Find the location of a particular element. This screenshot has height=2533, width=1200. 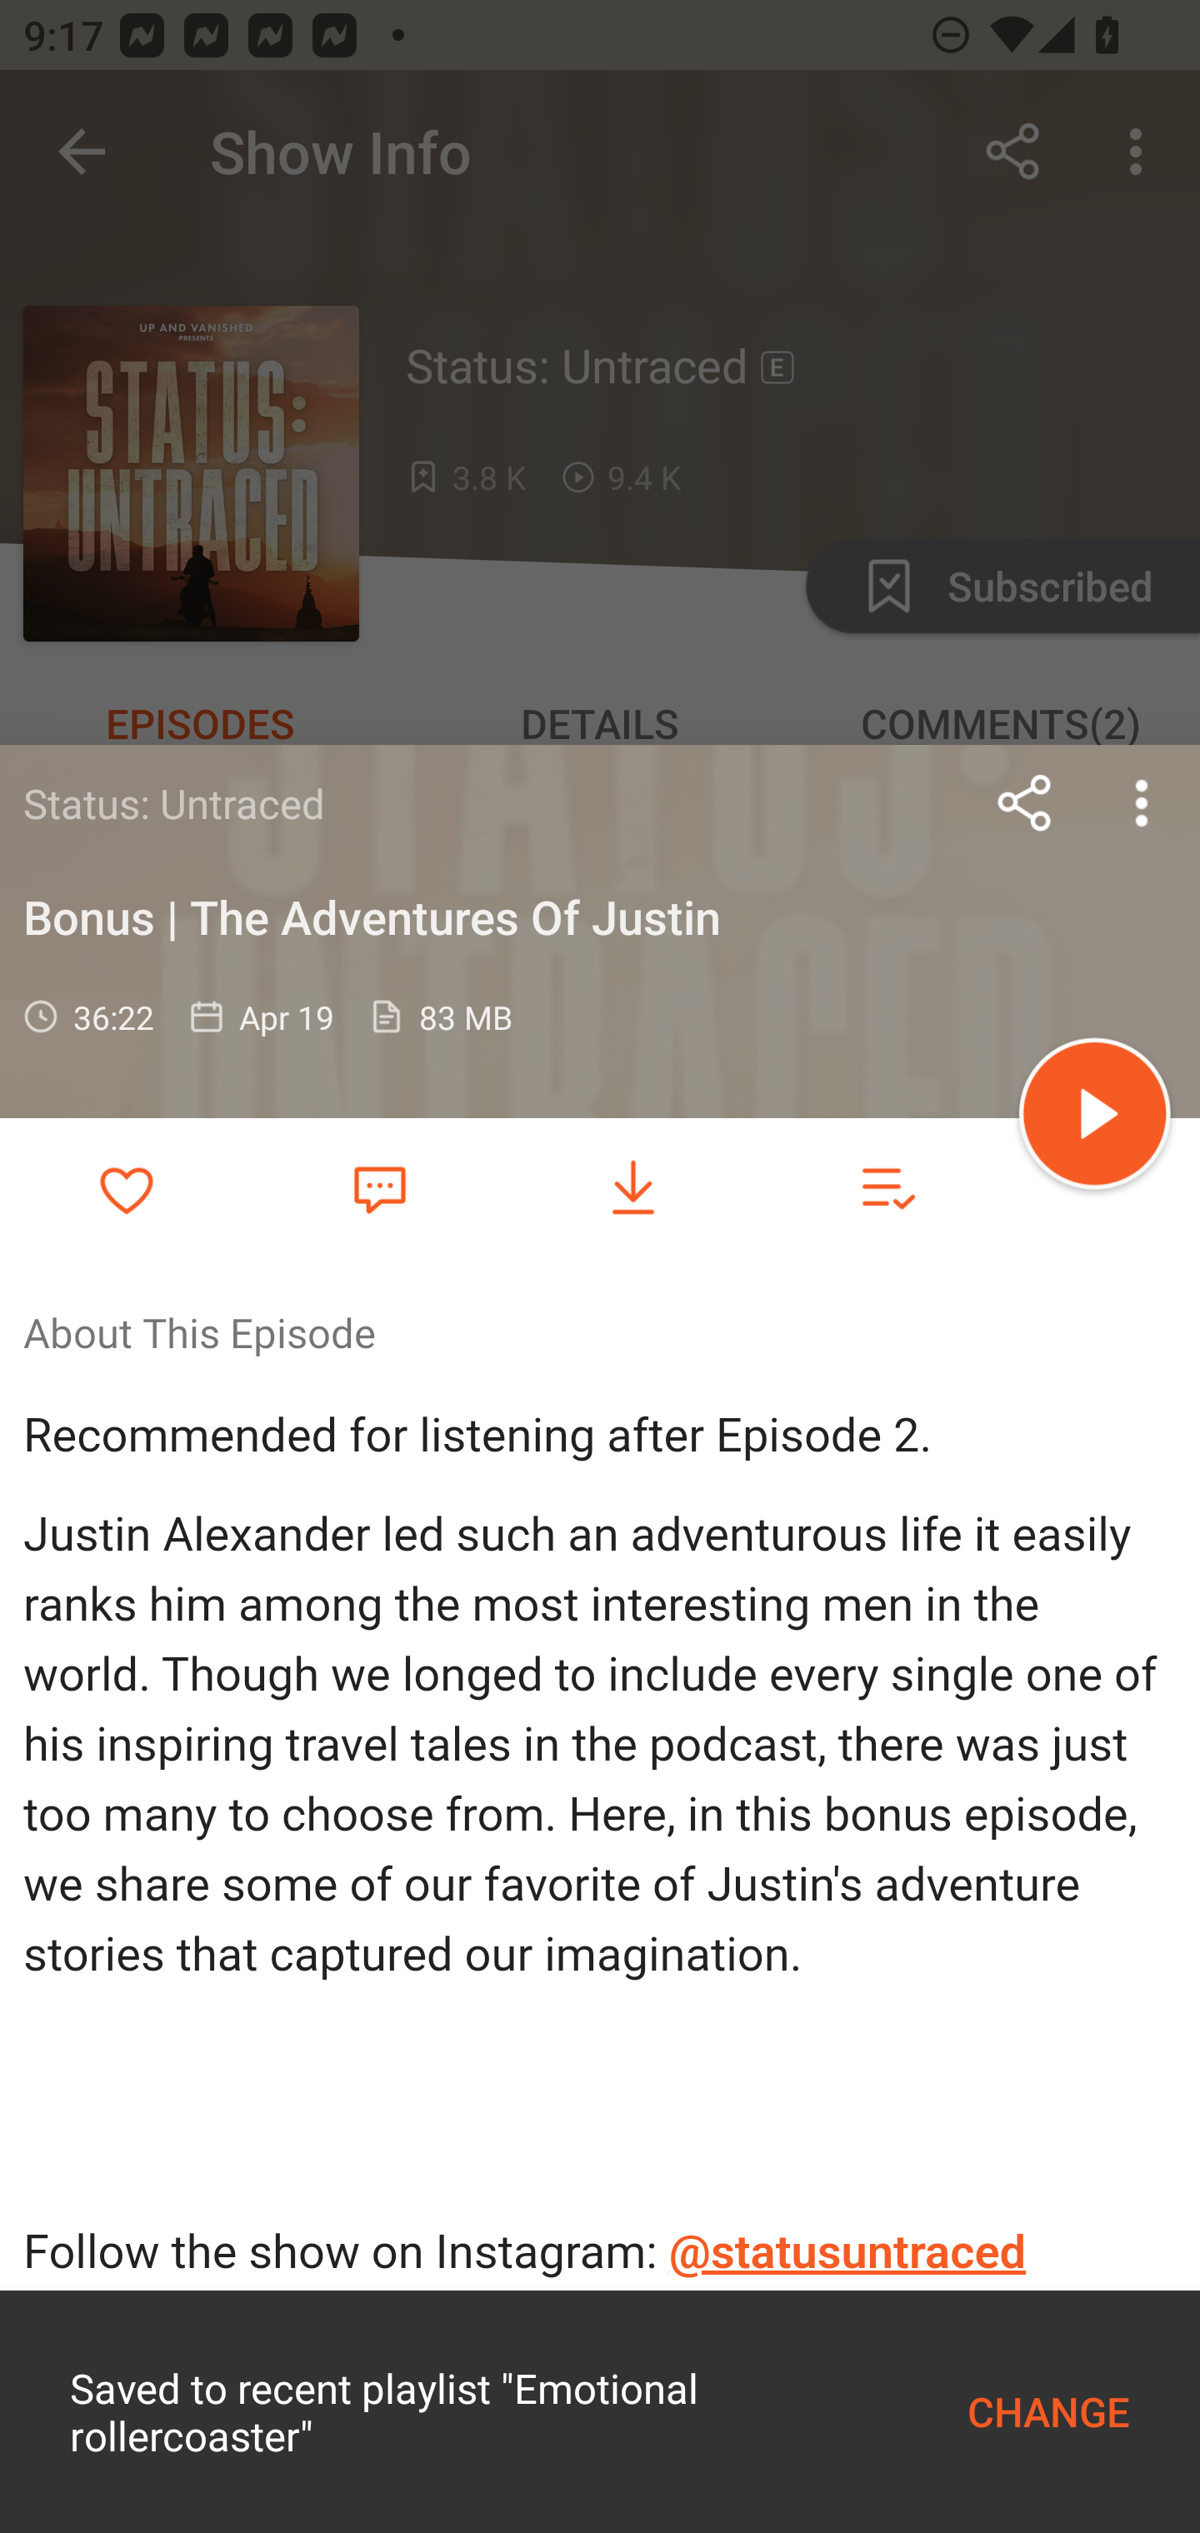

Download is located at coordinates (633, 1188).